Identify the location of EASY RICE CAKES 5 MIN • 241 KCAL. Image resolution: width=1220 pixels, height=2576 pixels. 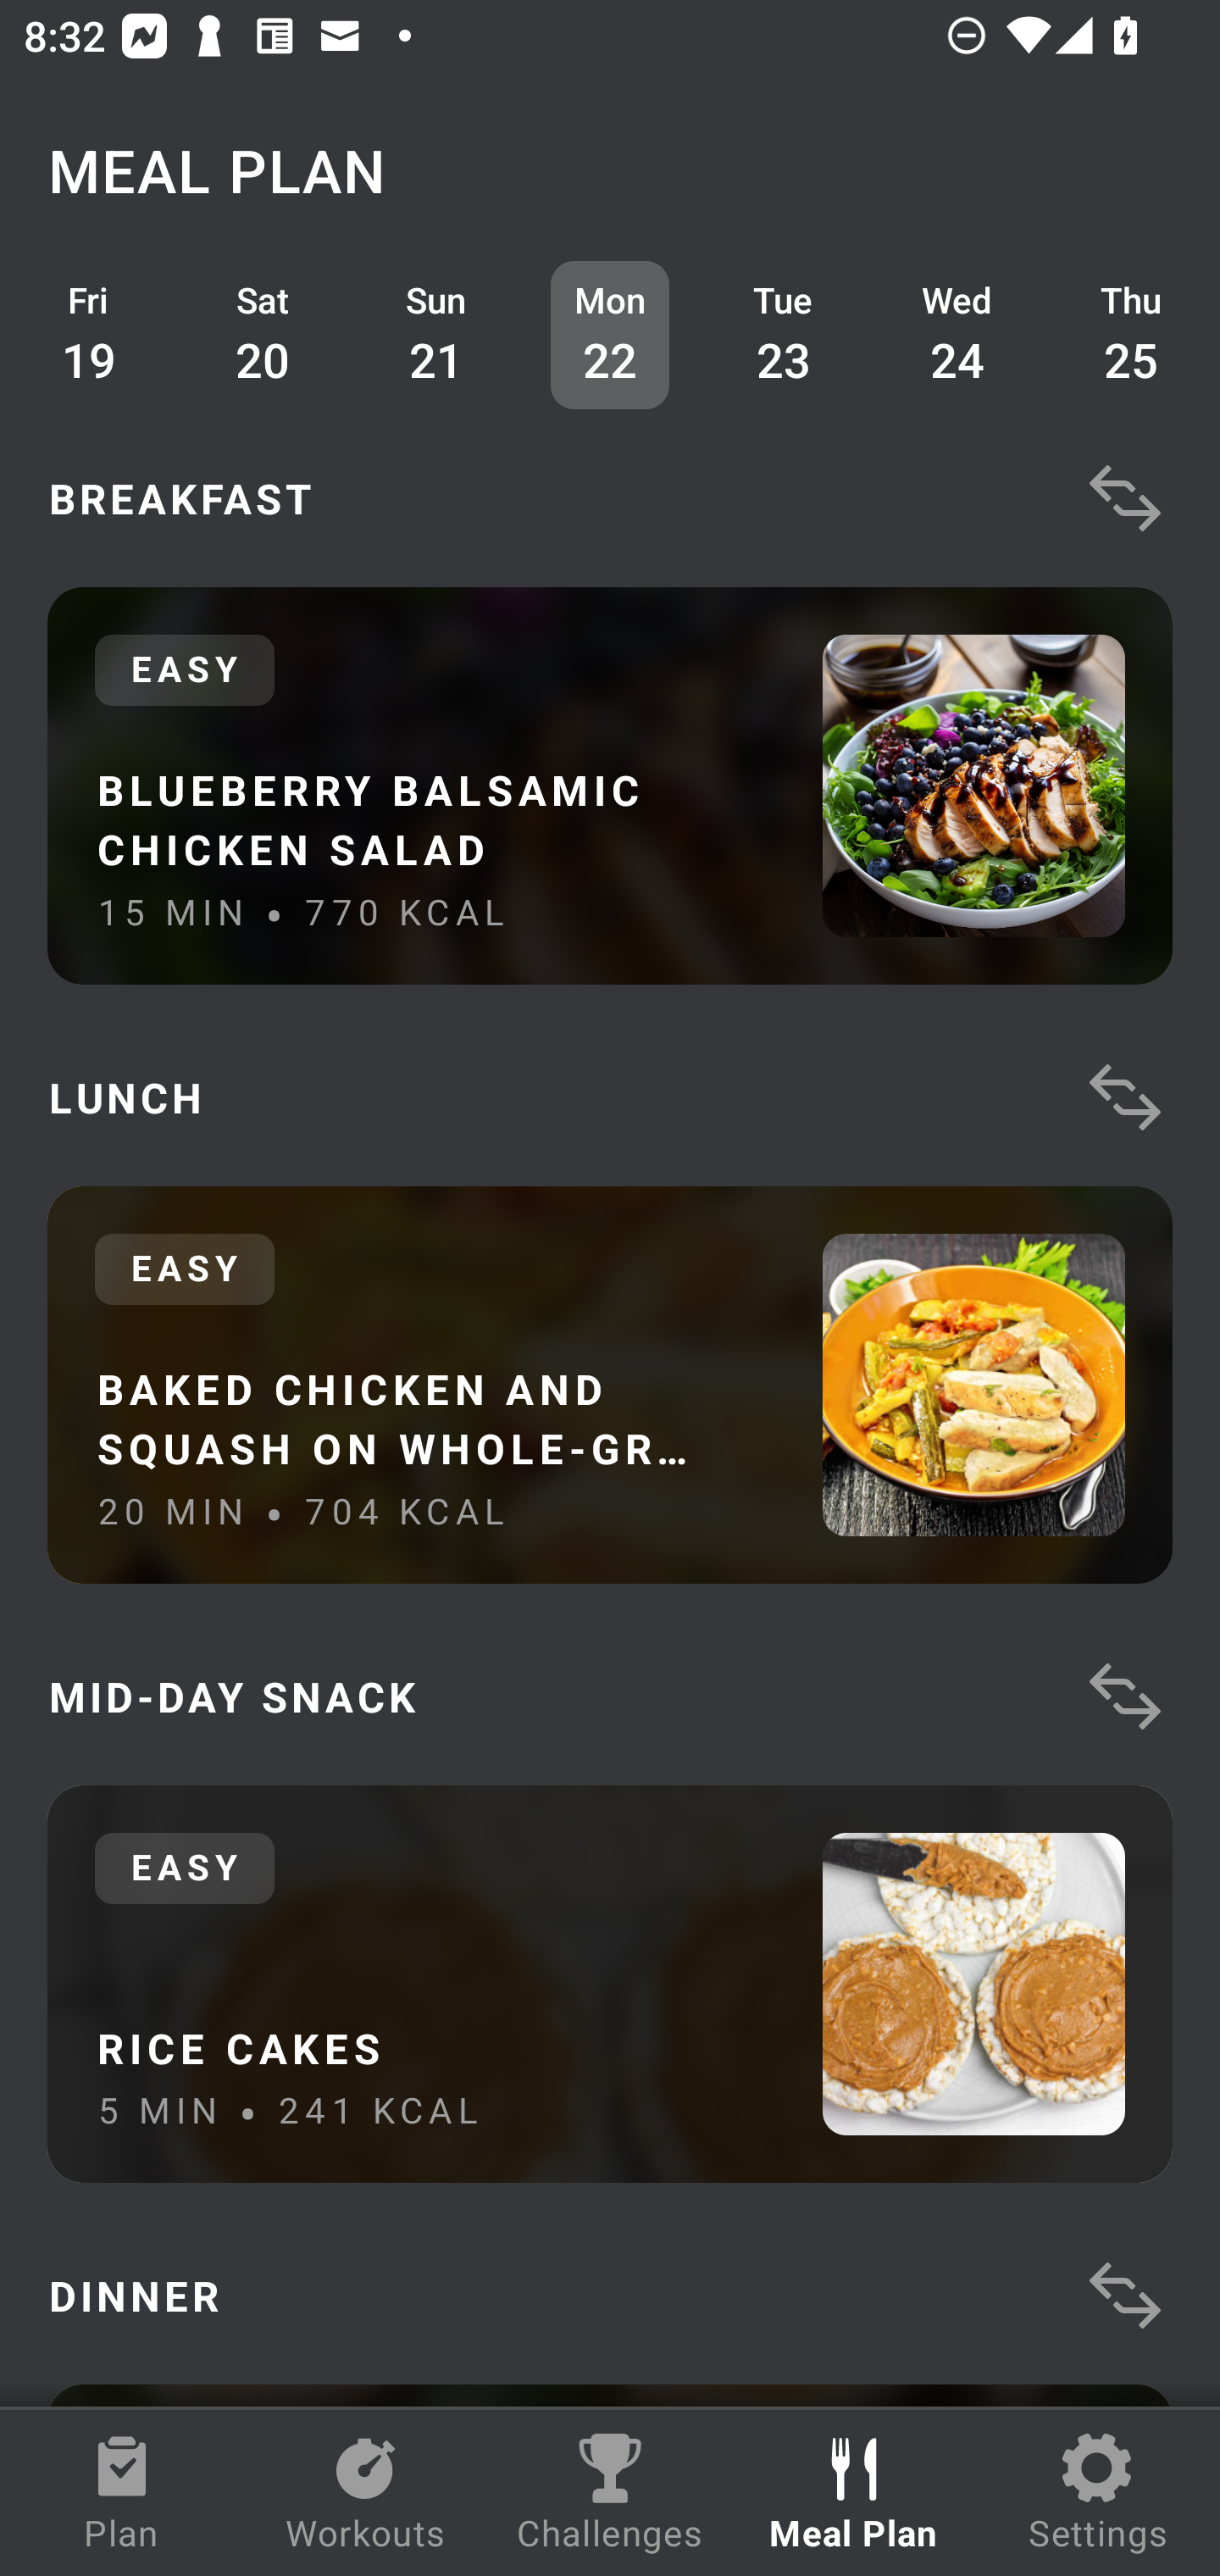
(610, 1983).